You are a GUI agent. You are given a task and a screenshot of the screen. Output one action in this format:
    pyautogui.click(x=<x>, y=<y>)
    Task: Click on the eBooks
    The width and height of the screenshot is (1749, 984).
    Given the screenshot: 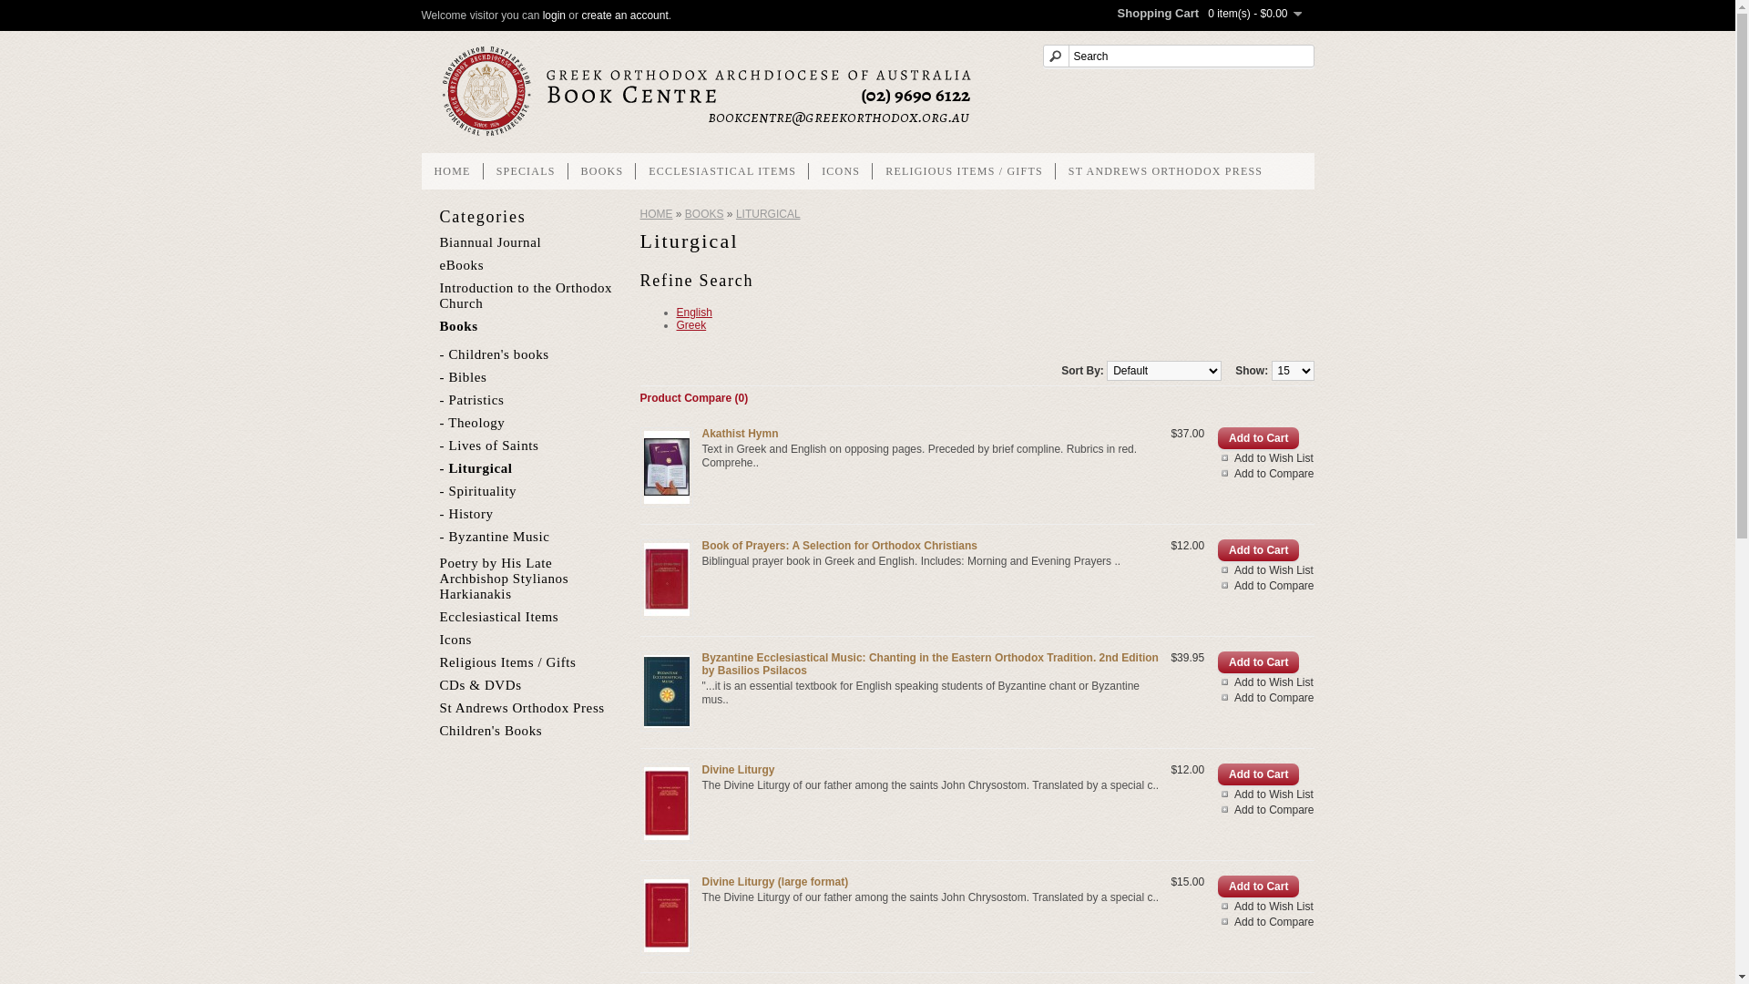 What is the action you would take?
    pyautogui.click(x=461, y=265)
    